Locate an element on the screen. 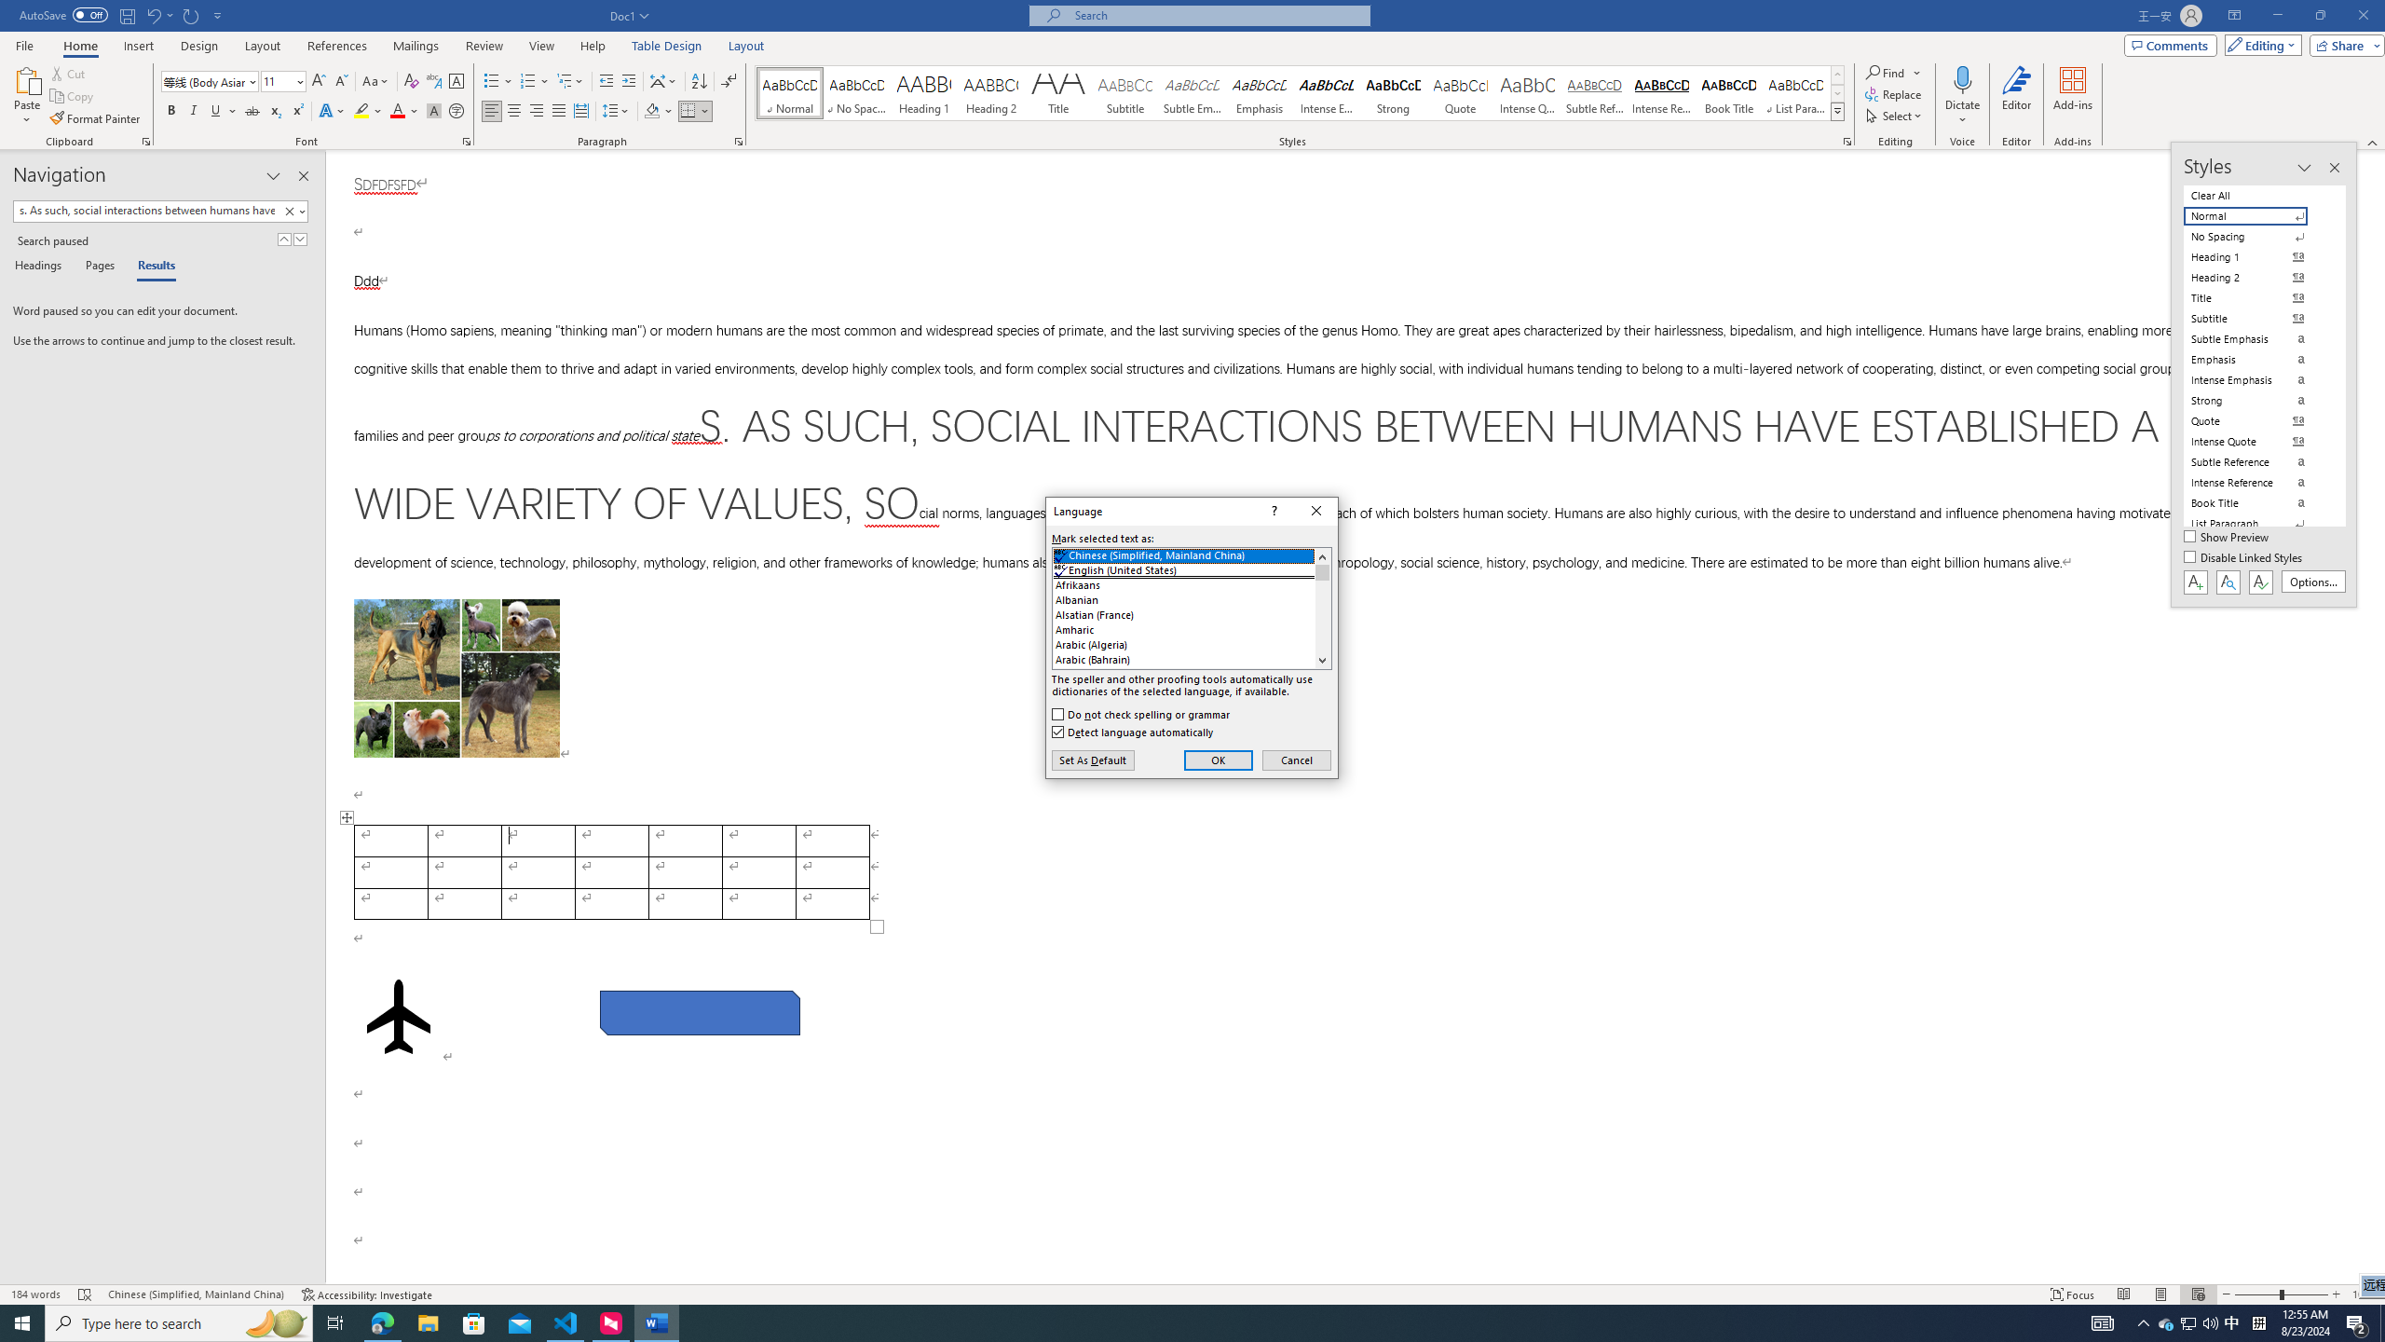 The image size is (2385, 1342). English (United States) is located at coordinates (1192, 569).